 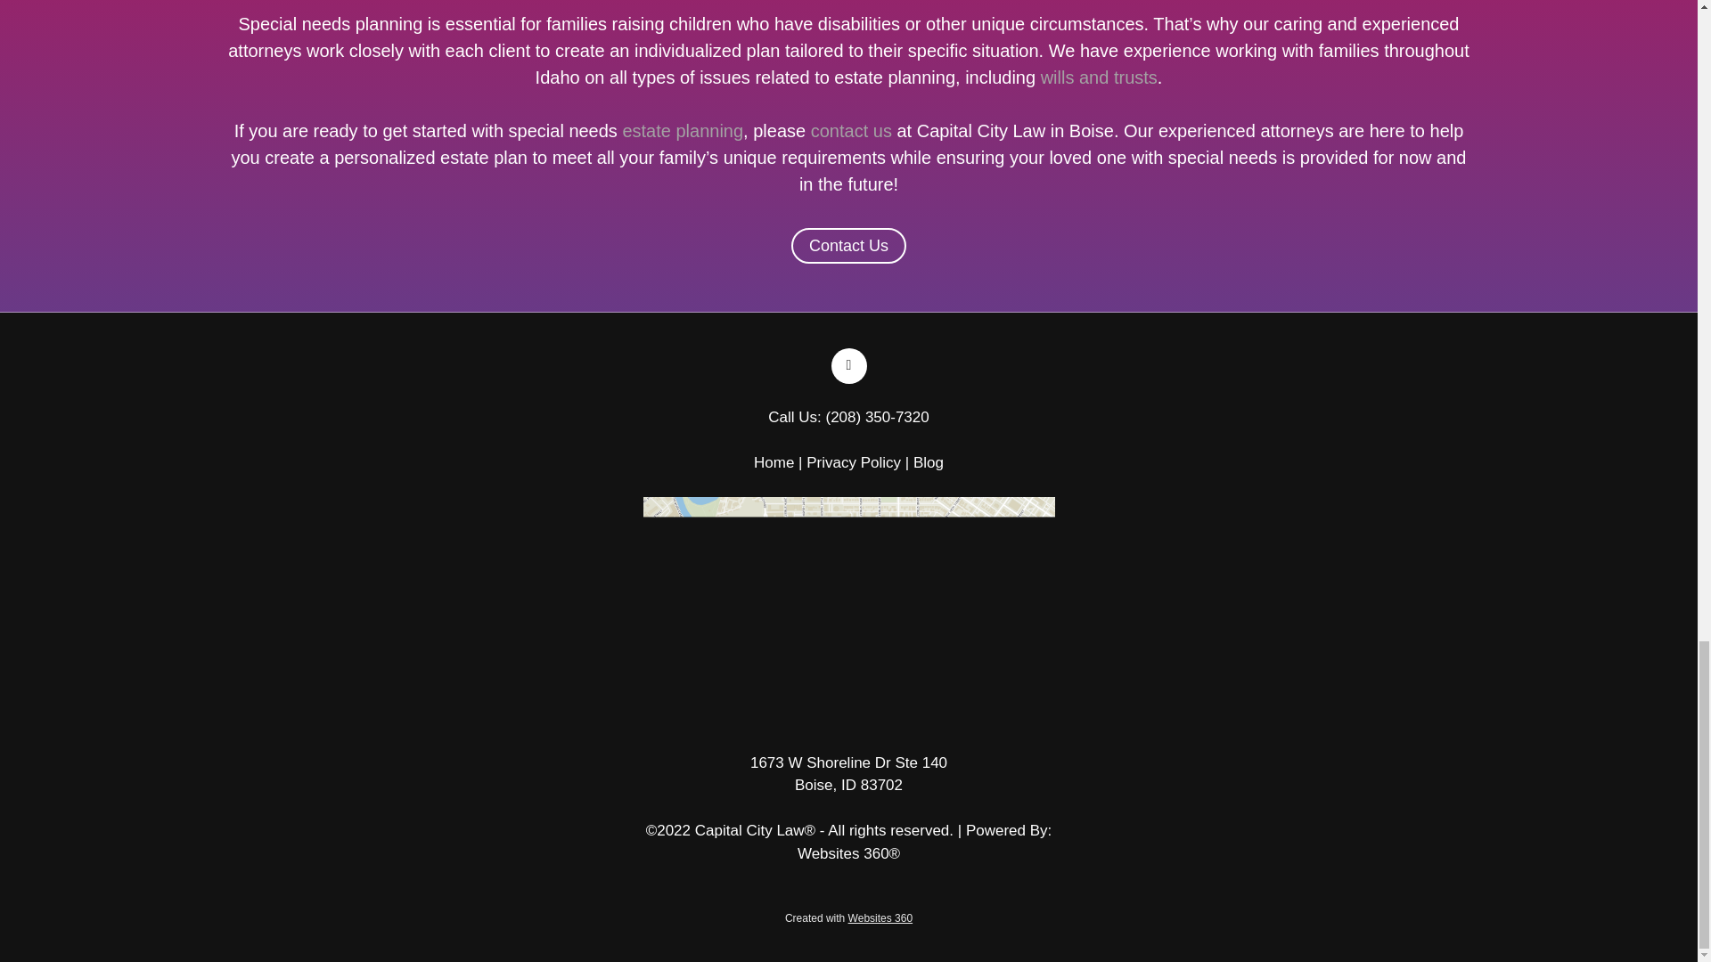 What do you see at coordinates (851, 130) in the screenshot?
I see `contact us` at bounding box center [851, 130].